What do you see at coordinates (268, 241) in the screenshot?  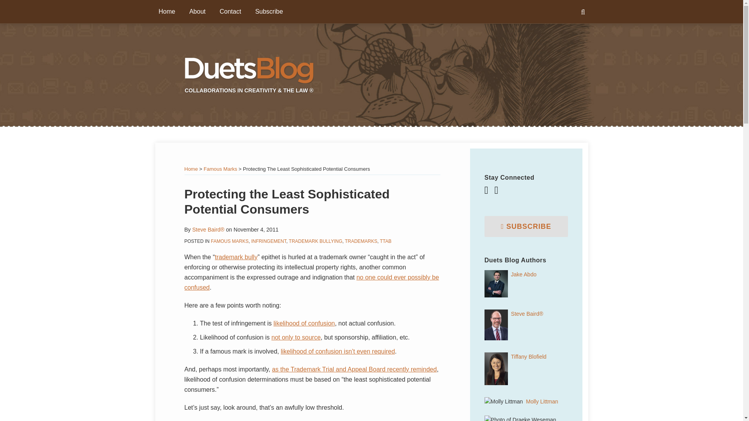 I see `INFRINGEMENT` at bounding box center [268, 241].